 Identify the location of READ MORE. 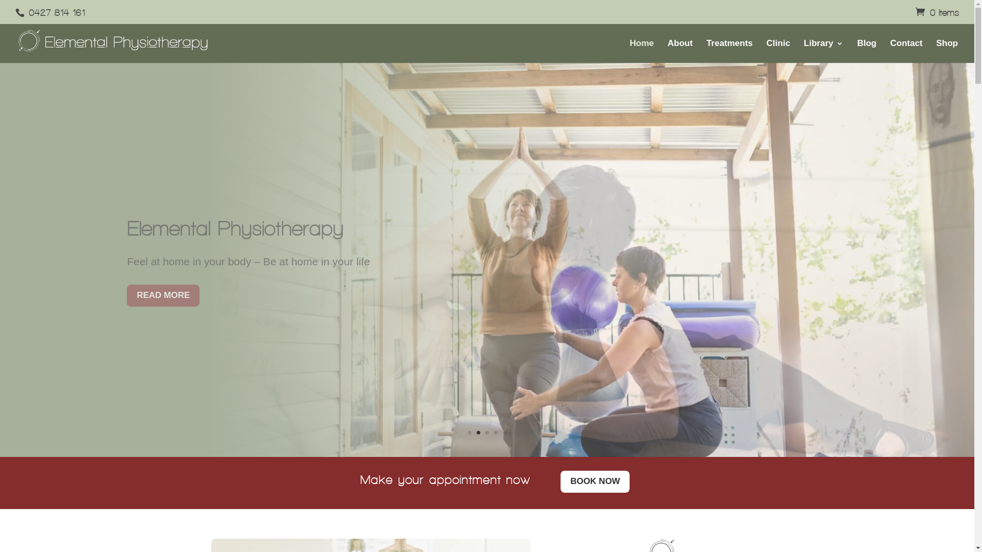
(163, 295).